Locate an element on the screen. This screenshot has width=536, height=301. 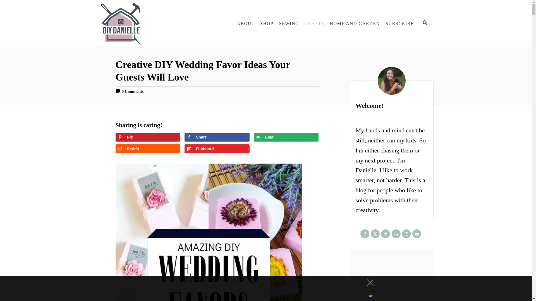
Save to Pinterest is located at coordinates (148, 137).